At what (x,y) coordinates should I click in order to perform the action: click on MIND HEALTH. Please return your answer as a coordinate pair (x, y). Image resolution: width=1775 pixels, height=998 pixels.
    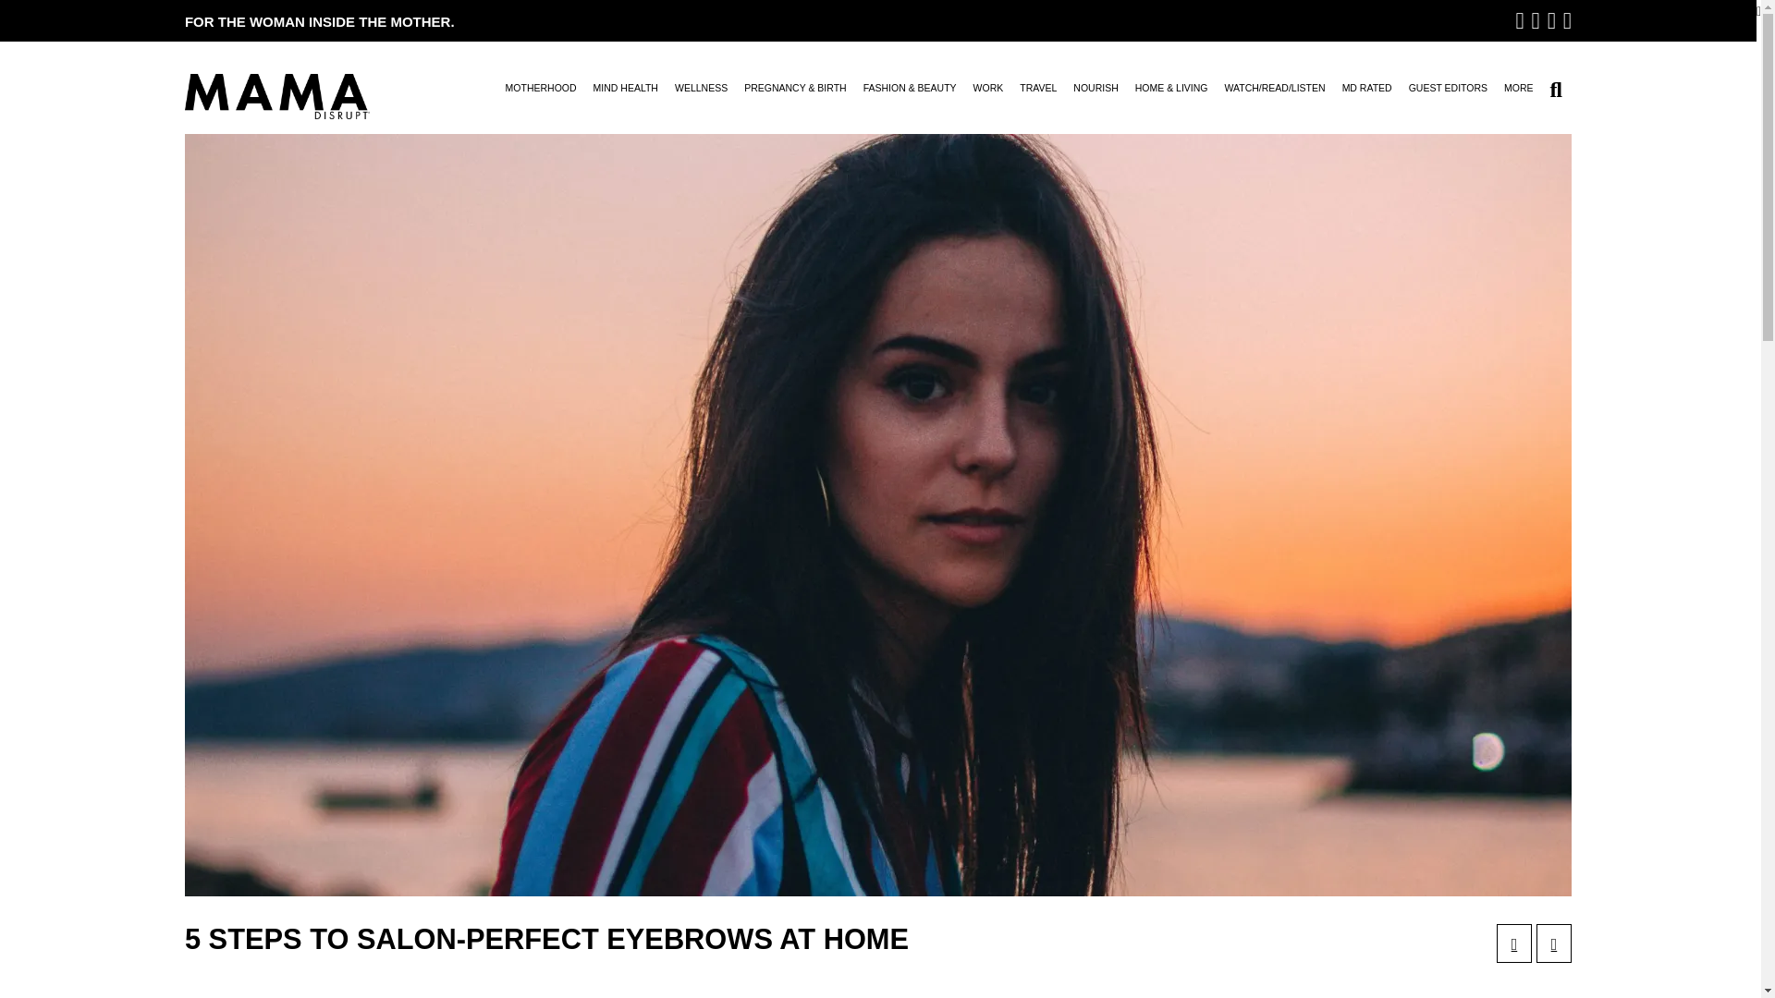
    Looking at the image, I should click on (625, 93).